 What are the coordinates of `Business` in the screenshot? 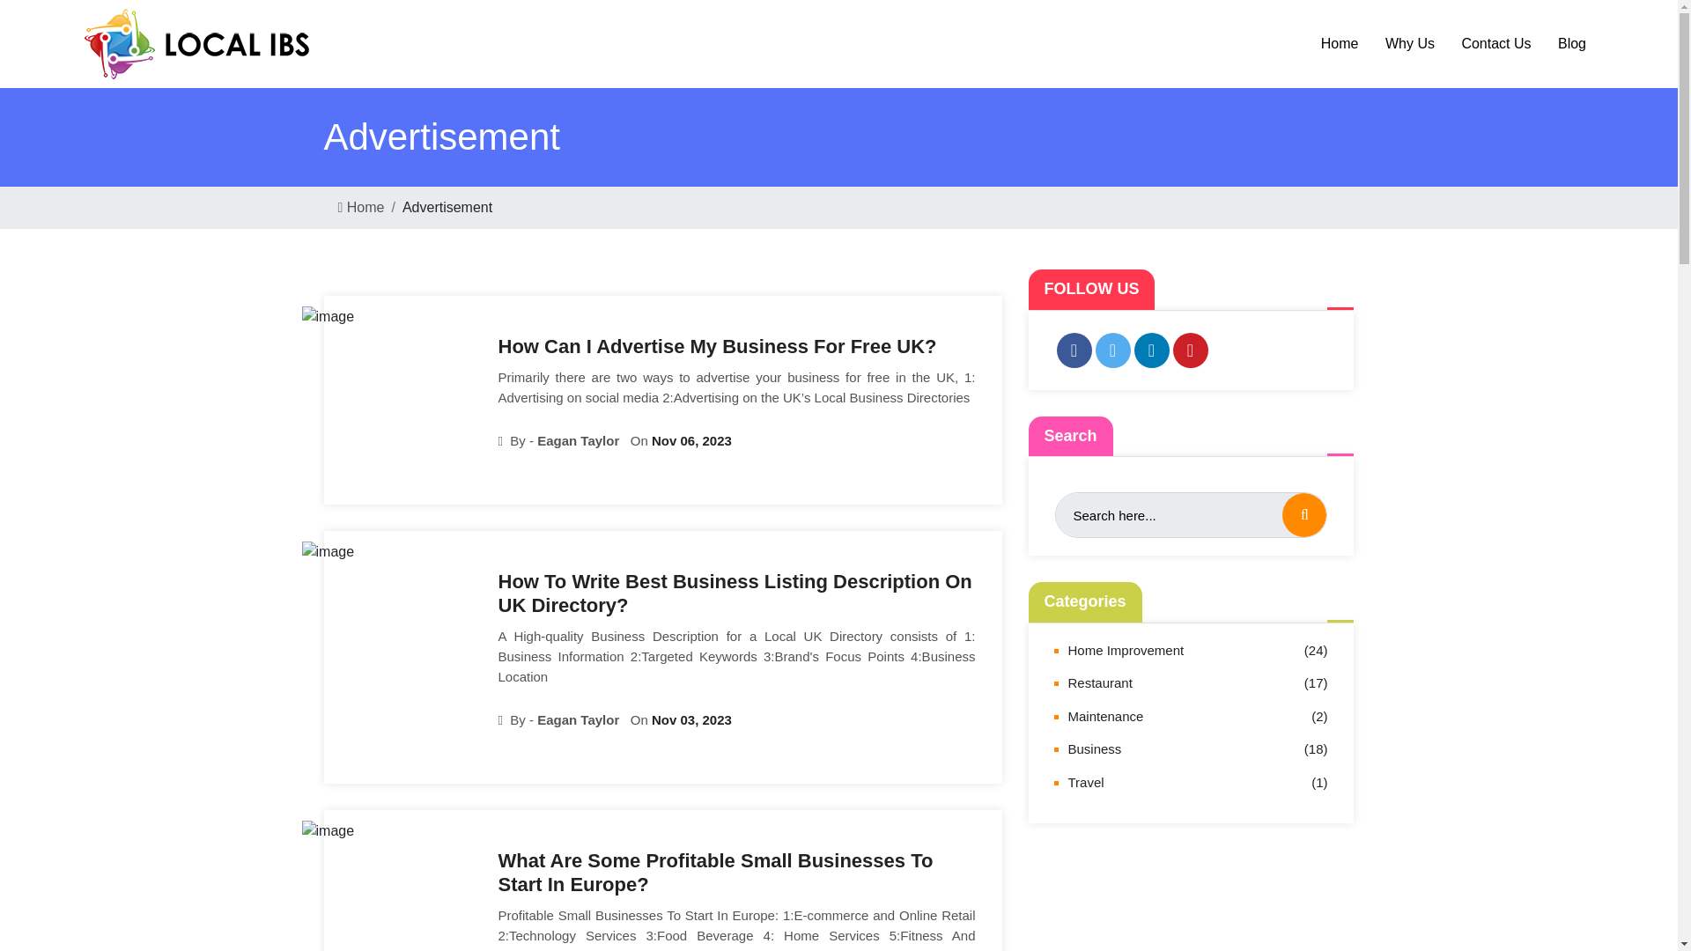 It's located at (1094, 748).